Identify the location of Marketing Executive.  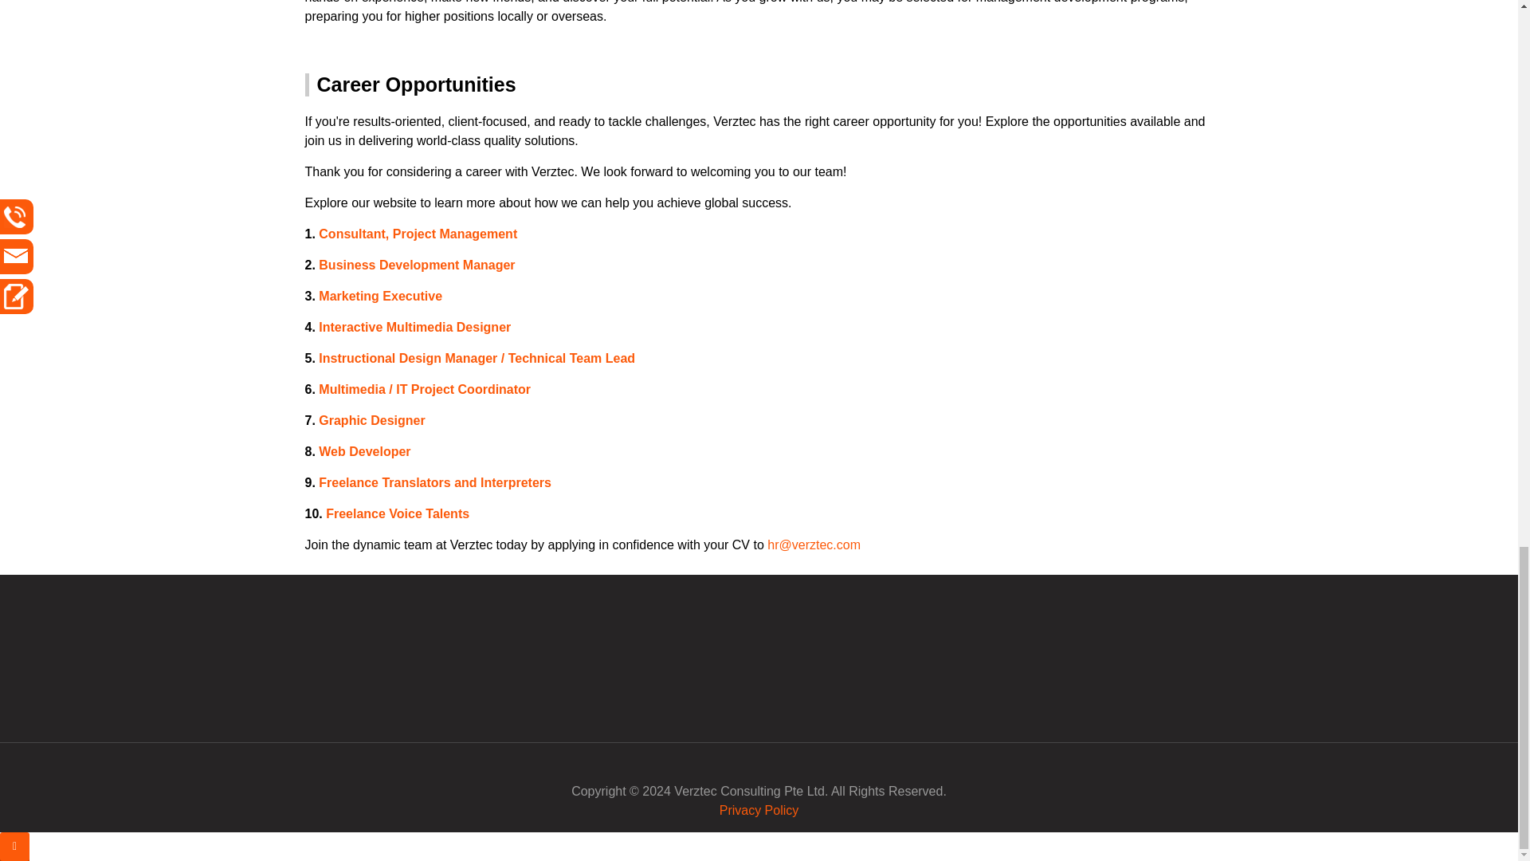
(379, 296).